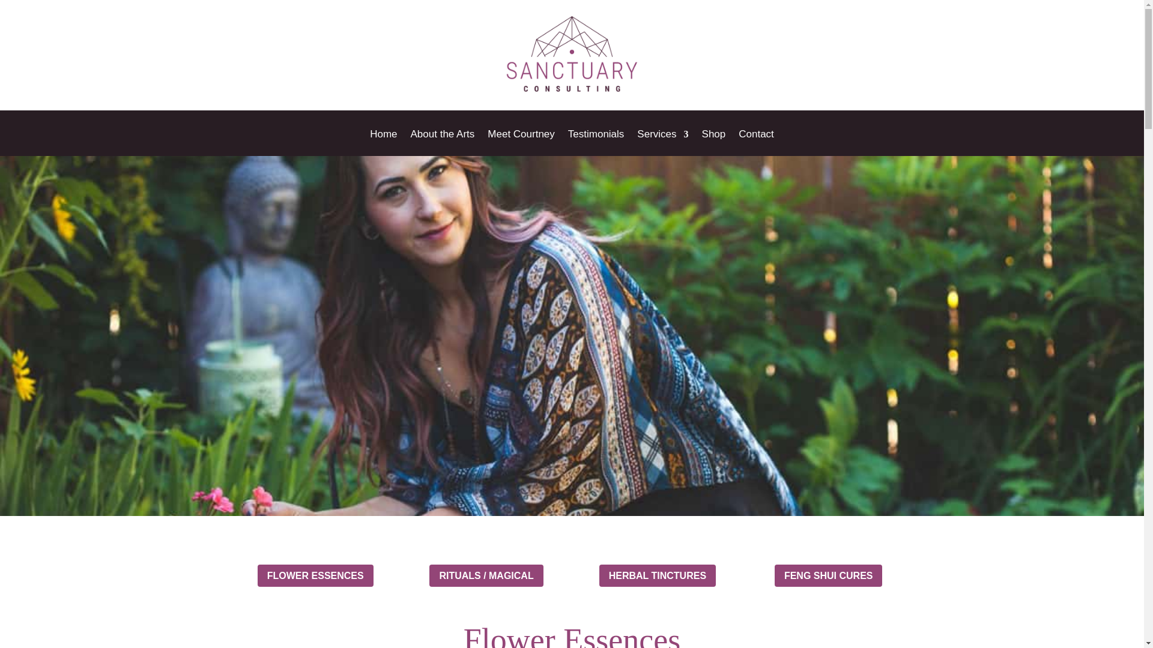 The image size is (1153, 648). What do you see at coordinates (572, 55) in the screenshot?
I see `sanctuary-logo-02` at bounding box center [572, 55].